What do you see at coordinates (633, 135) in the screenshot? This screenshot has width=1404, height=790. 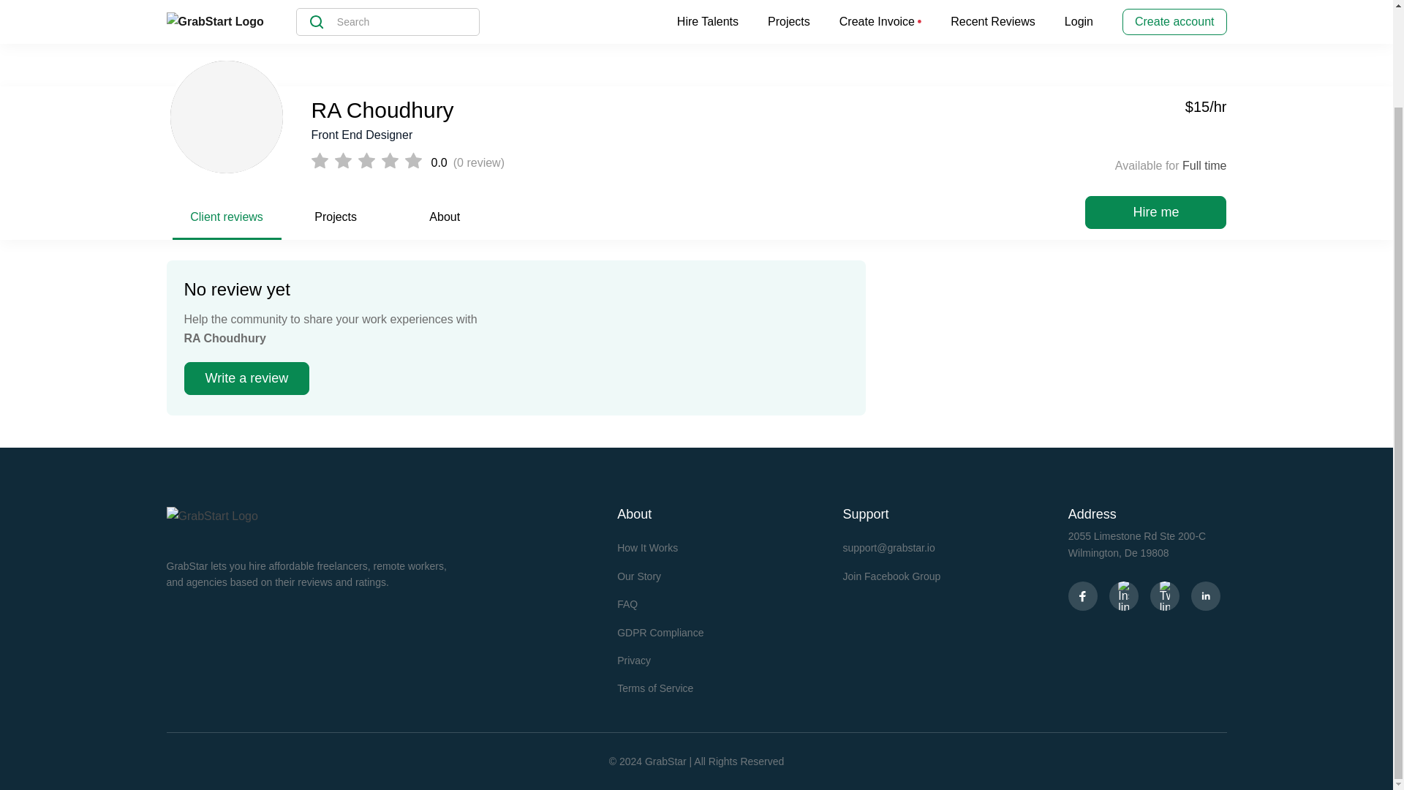 I see `Front End Designer` at bounding box center [633, 135].